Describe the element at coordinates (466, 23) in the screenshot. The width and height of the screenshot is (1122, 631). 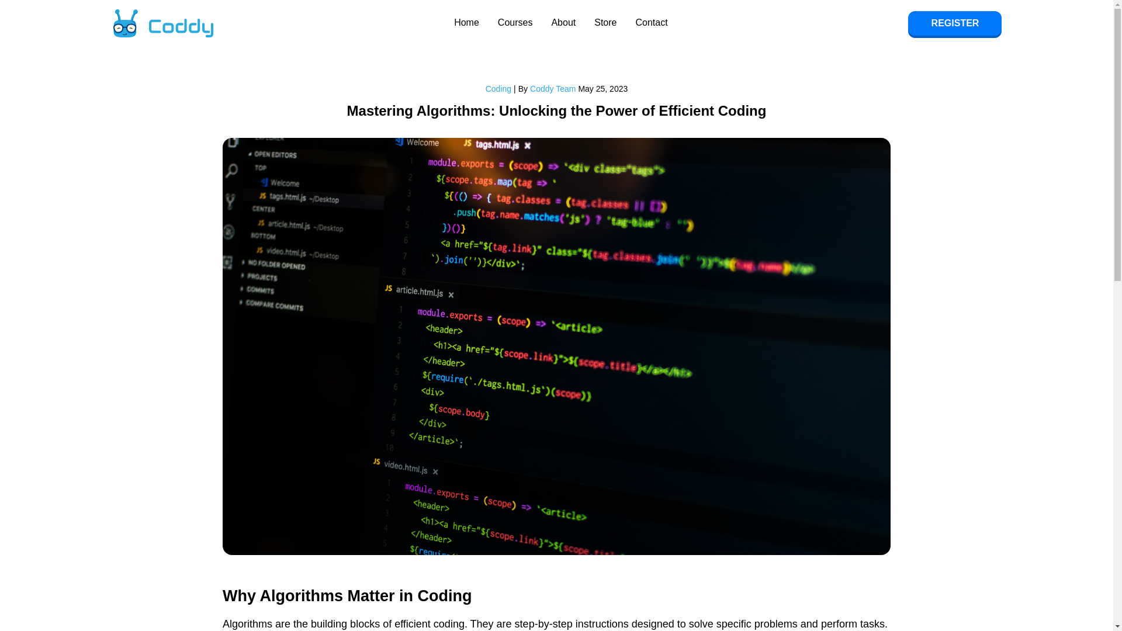
I see `Home` at that location.